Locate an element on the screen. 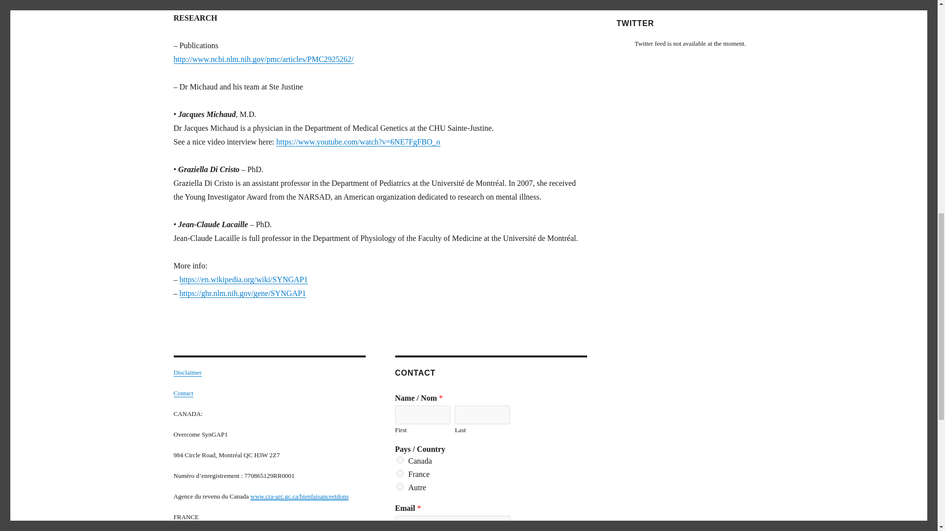 This screenshot has height=531, width=945. Canada is located at coordinates (400, 460).